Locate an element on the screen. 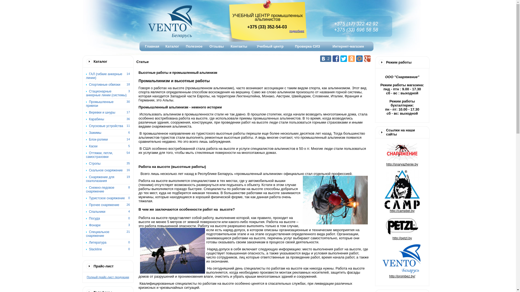 This screenshot has width=520, height=292. Facebook is located at coordinates (336, 59).